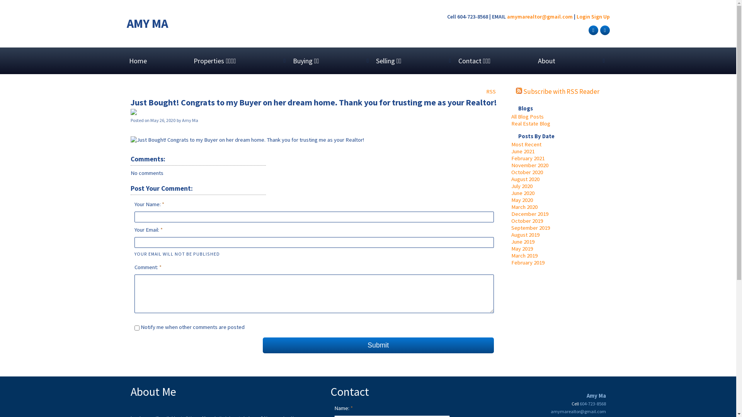 This screenshot has width=742, height=417. I want to click on October 2019, so click(527, 221).